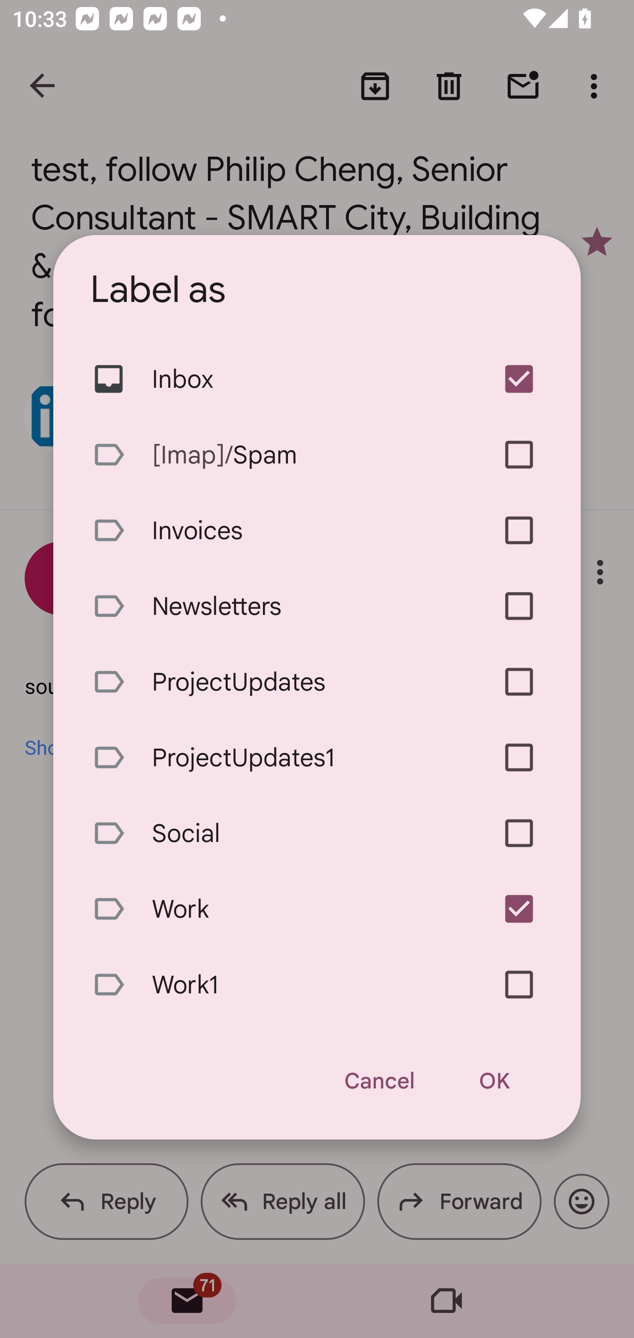 The height and width of the screenshot is (1338, 634). What do you see at coordinates (317, 681) in the screenshot?
I see `ProjectUpdates` at bounding box center [317, 681].